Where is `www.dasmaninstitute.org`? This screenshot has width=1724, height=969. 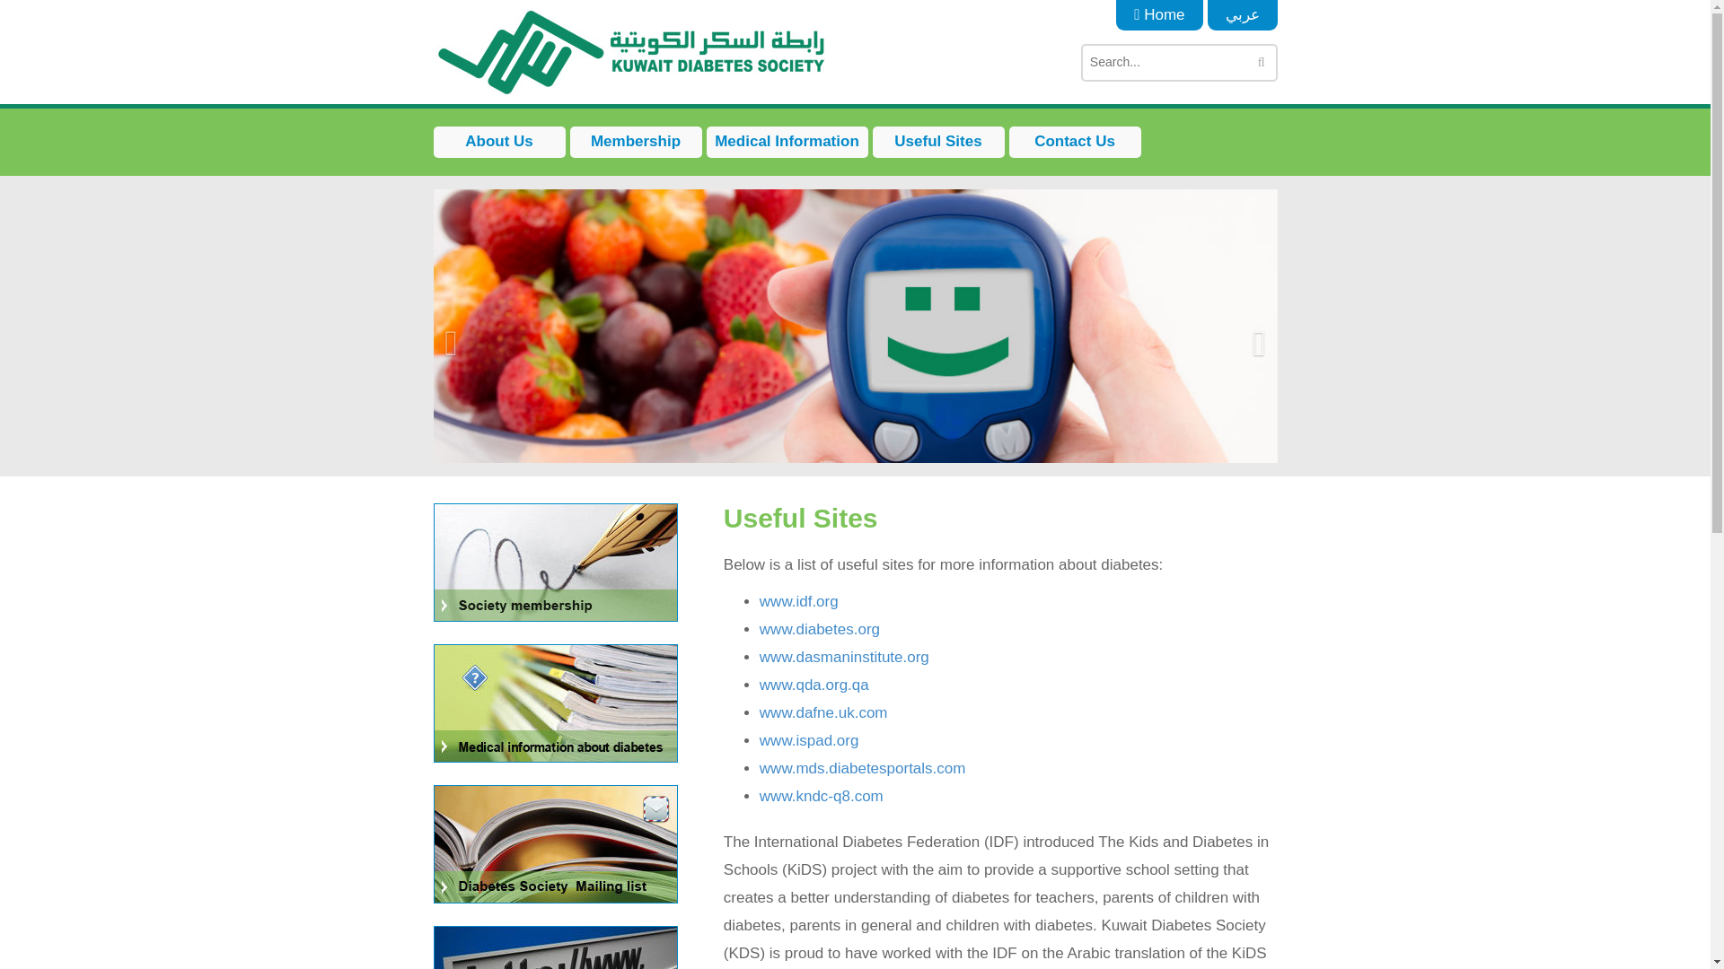 www.dasmaninstitute.org is located at coordinates (844, 657).